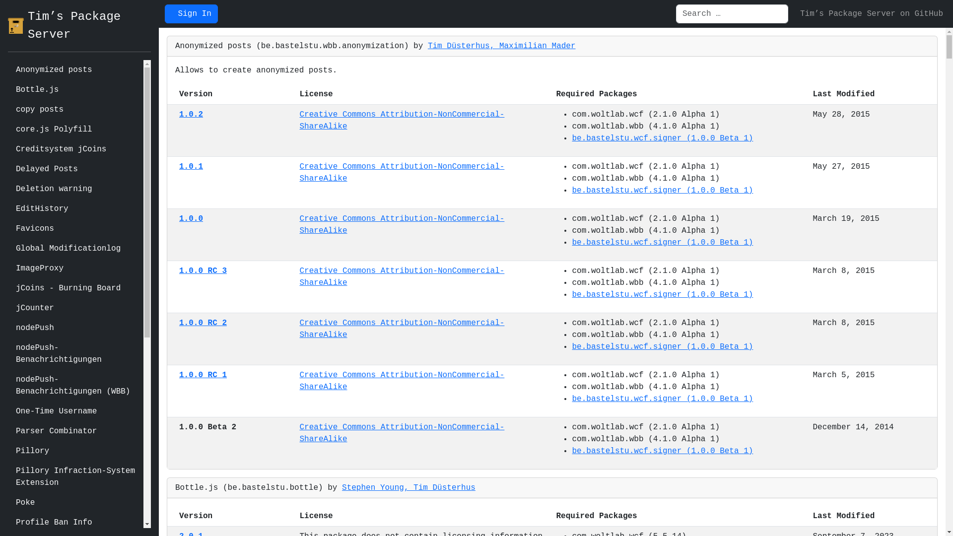 The width and height of the screenshot is (953, 536). I want to click on Profile Ban Info, so click(75, 523).